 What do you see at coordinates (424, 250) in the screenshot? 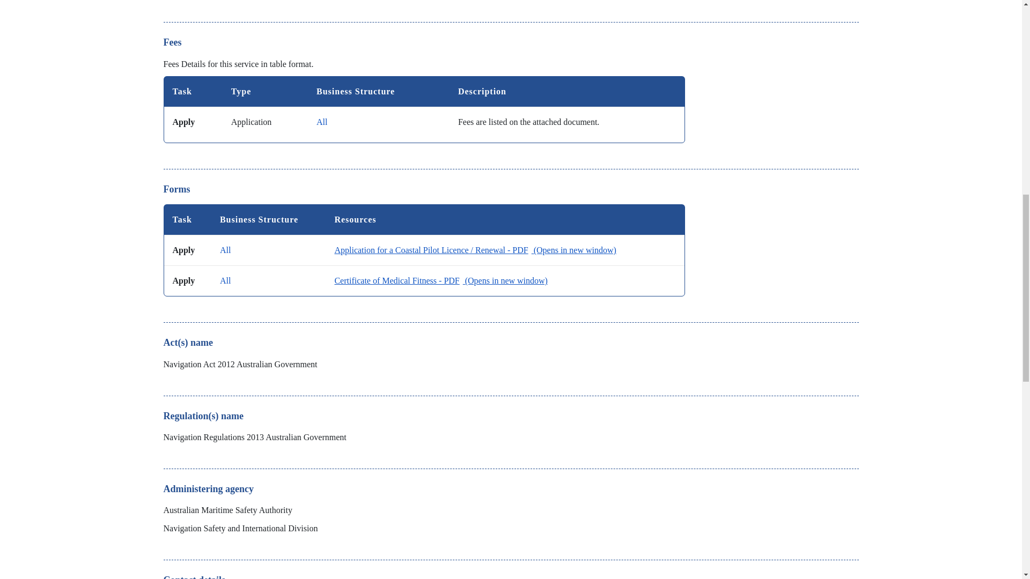
I see `Form resources for this service` at bounding box center [424, 250].